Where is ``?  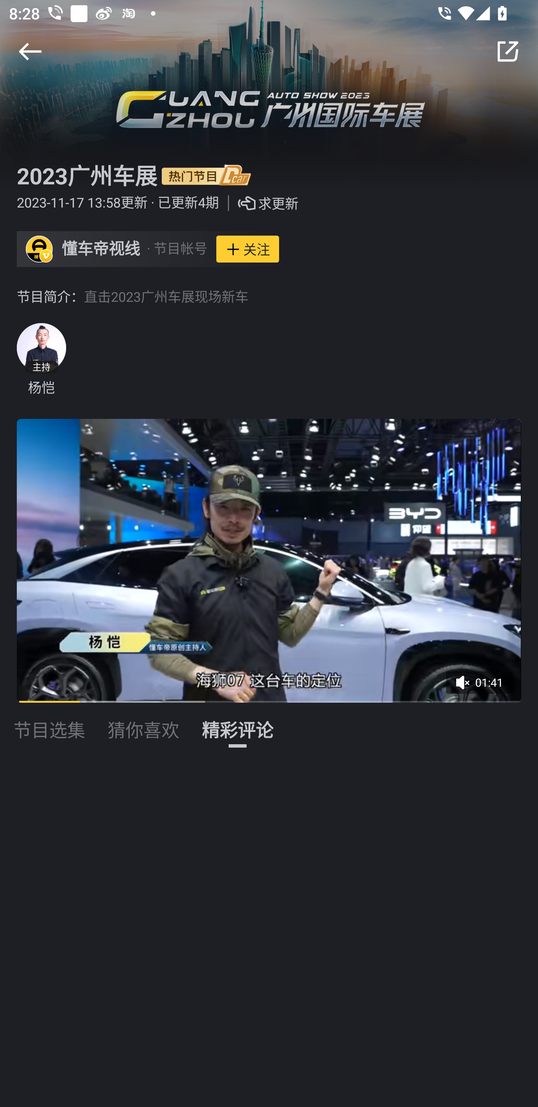  is located at coordinates (508, 51).